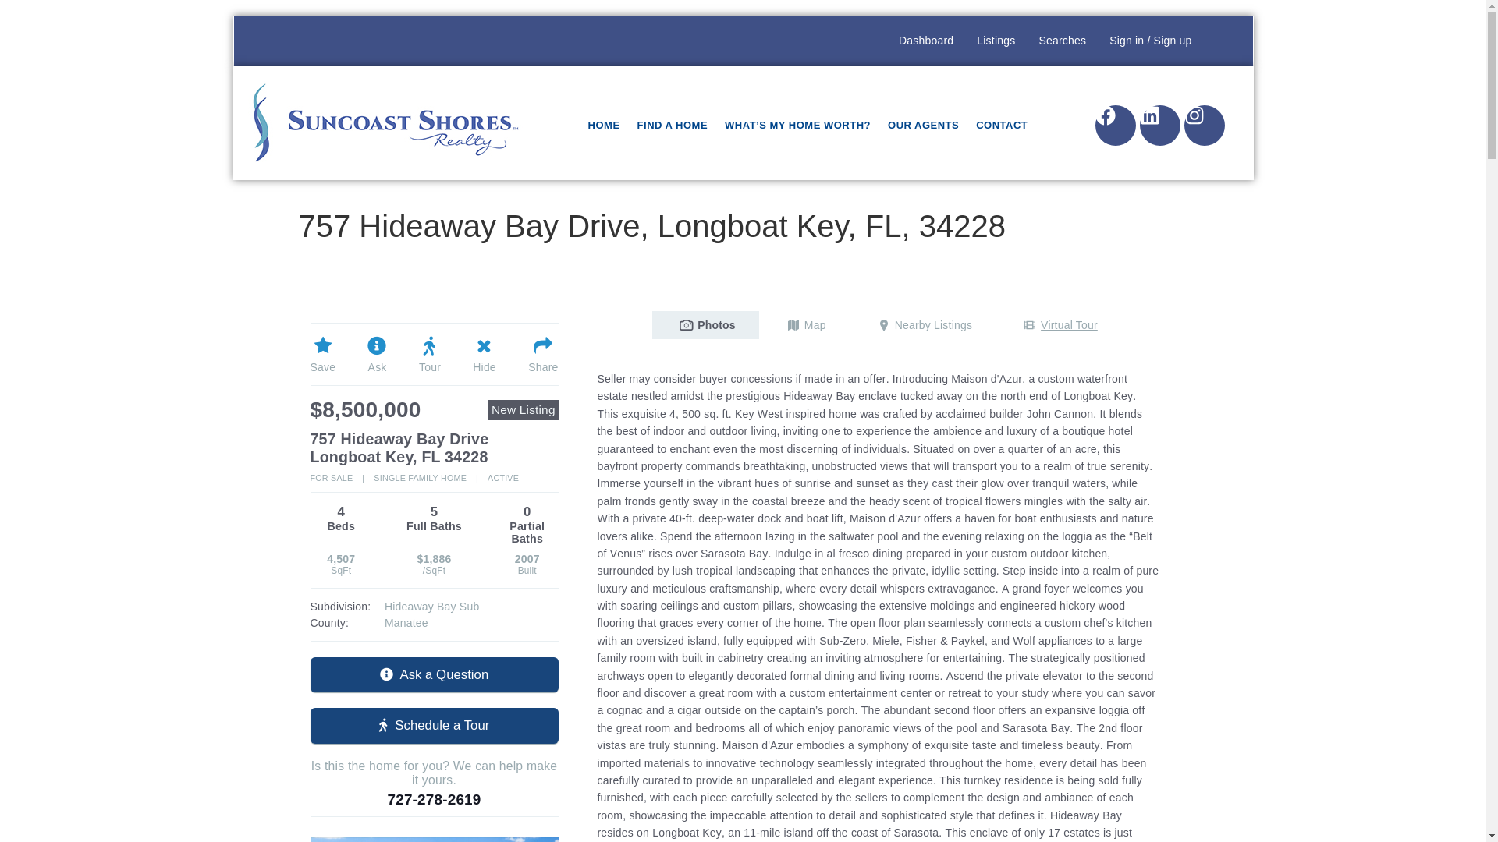  Describe the element at coordinates (830, 274) in the screenshot. I see `Search` at that location.